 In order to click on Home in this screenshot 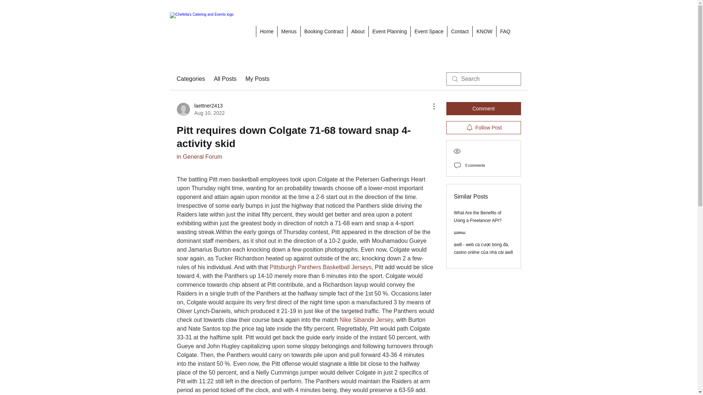, I will do `click(266, 31)`.